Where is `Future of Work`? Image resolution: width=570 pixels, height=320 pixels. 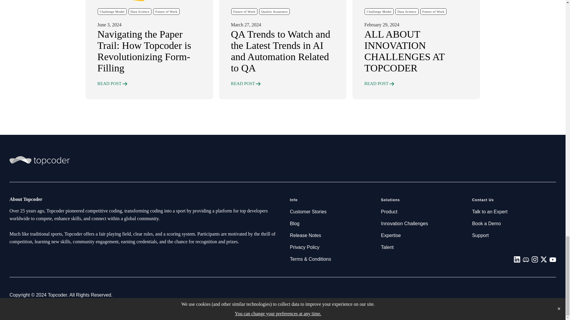 Future of Work is located at coordinates (244, 11).